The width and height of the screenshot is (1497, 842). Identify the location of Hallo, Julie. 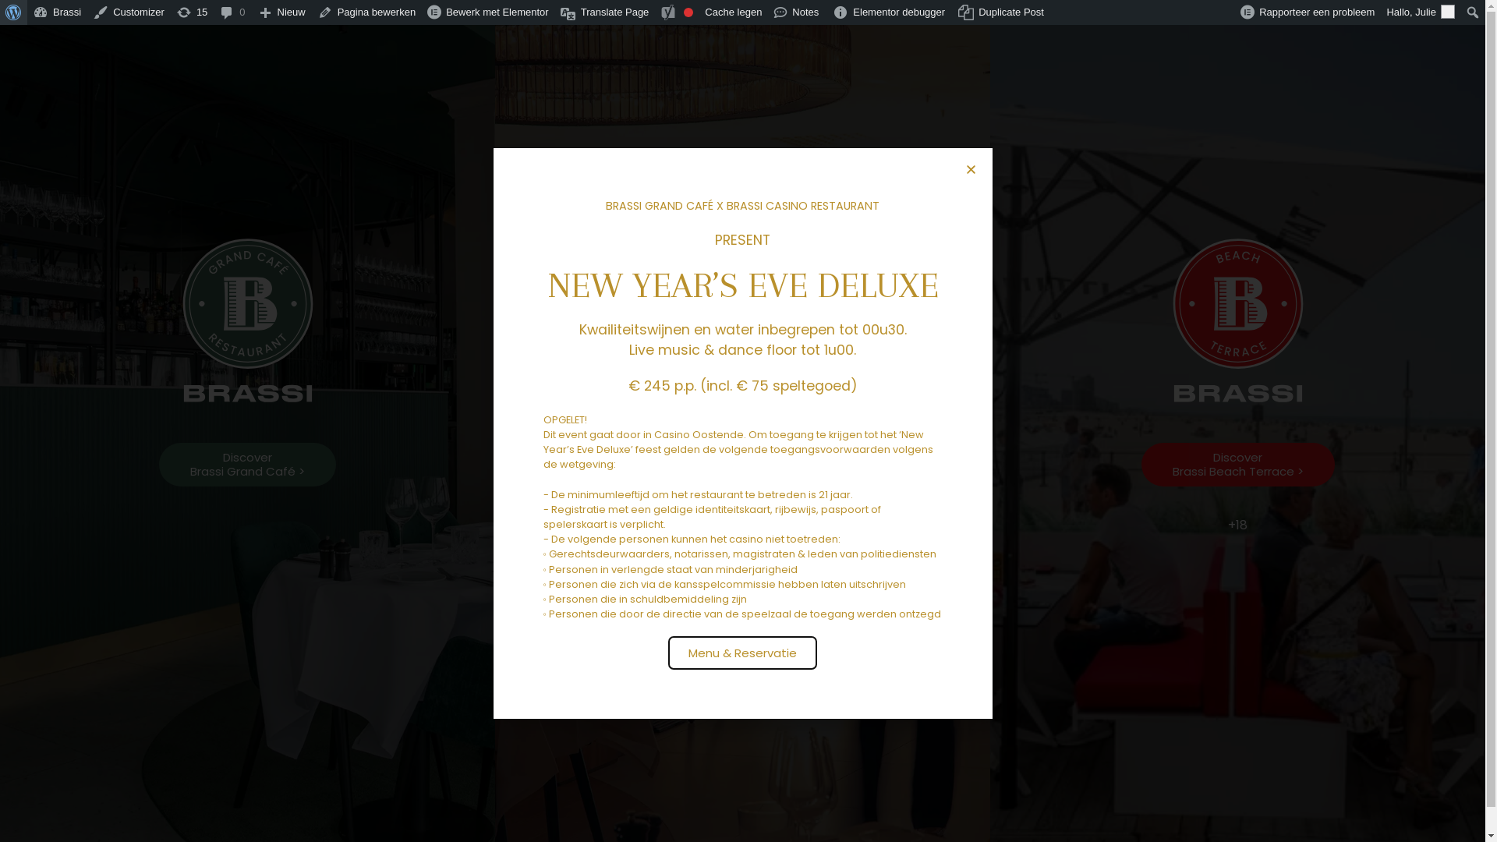
(1421, 12).